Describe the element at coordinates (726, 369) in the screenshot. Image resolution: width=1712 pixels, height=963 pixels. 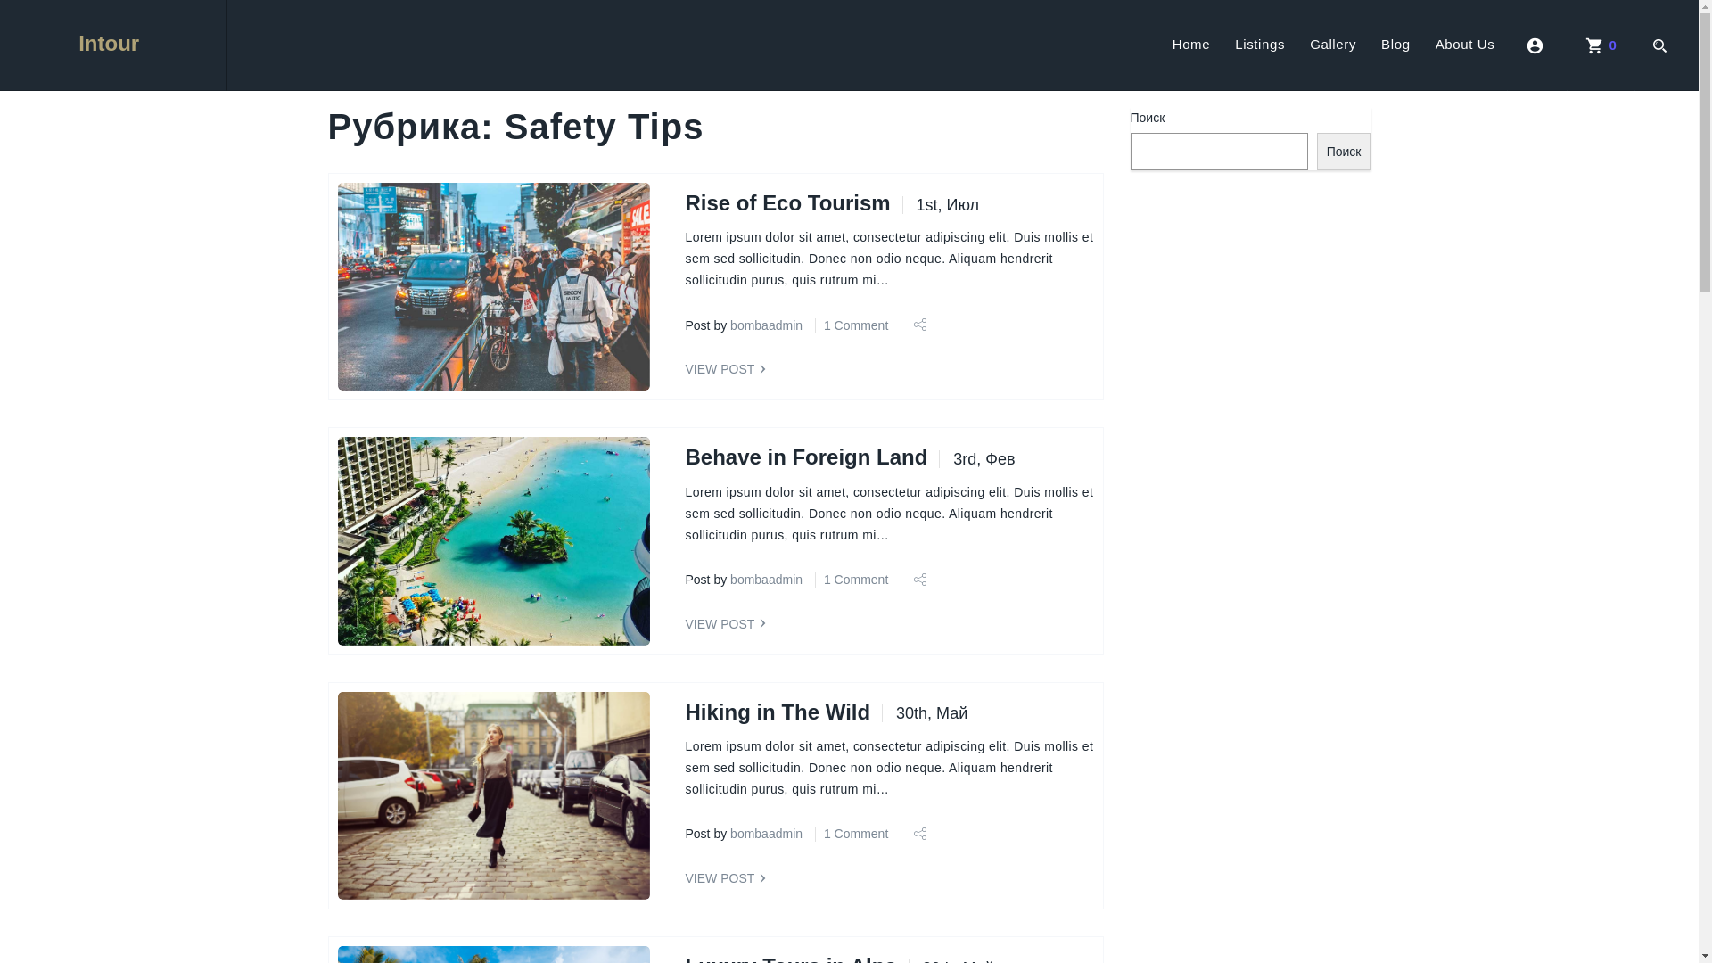
I see `VIEW POST` at that location.